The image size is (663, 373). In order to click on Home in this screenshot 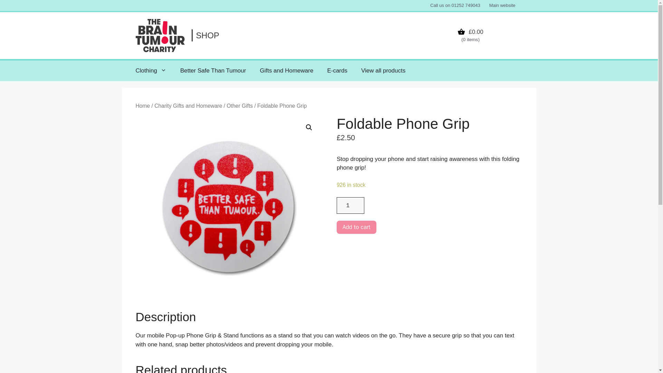, I will do `click(142, 106)`.